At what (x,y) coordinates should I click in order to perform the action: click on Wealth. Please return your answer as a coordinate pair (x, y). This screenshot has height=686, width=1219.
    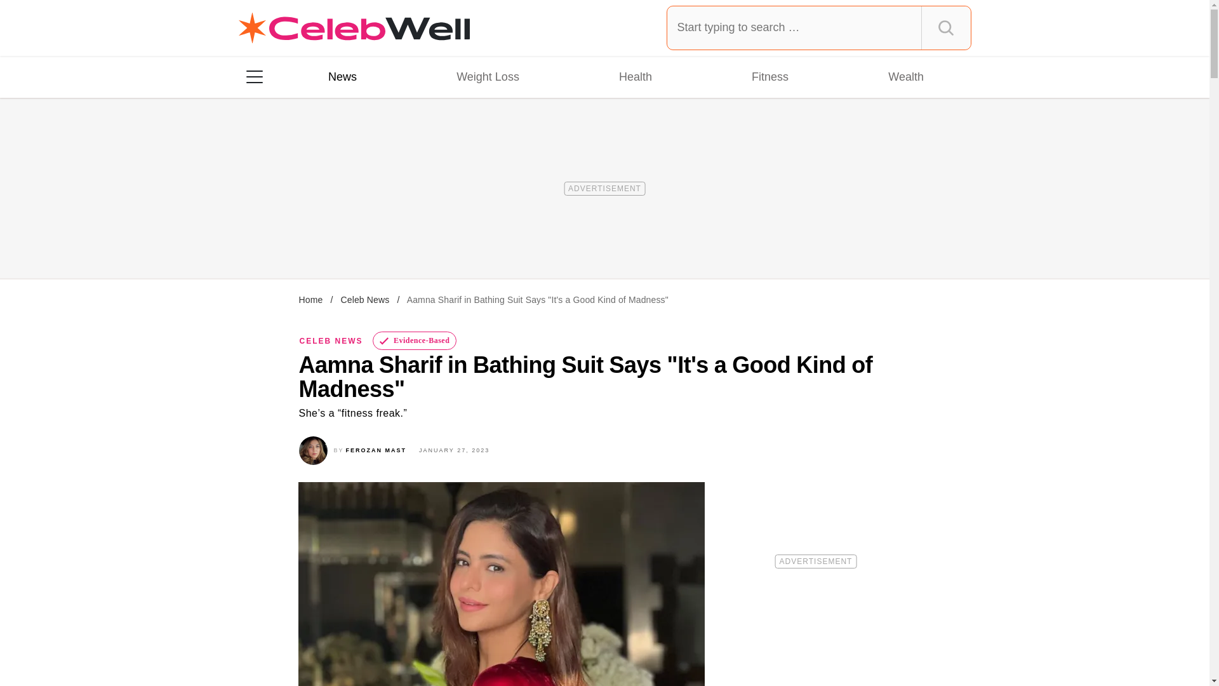
    Looking at the image, I should click on (905, 76).